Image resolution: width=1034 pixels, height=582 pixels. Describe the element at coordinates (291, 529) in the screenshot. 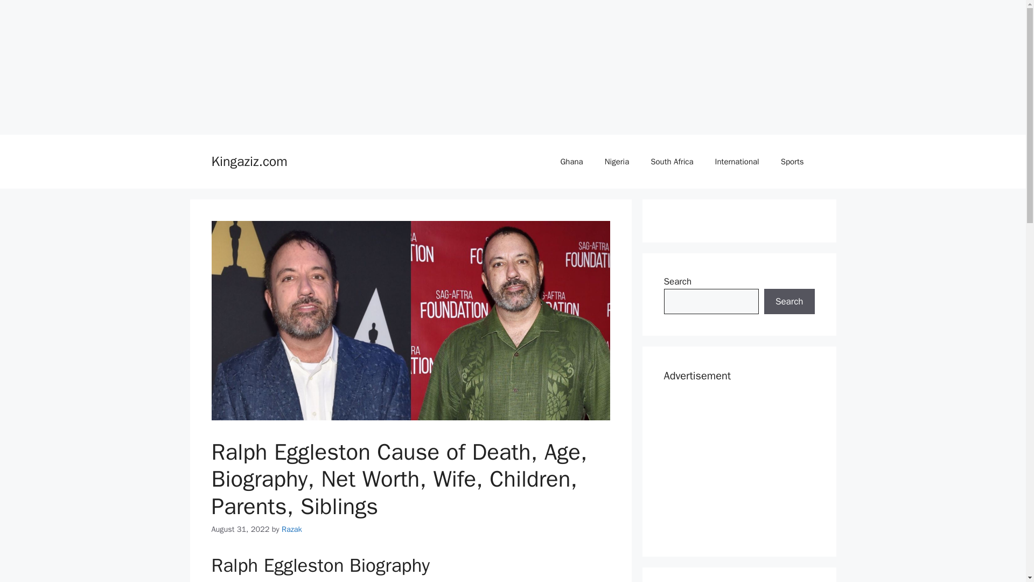

I see `View all posts by Razak` at that location.